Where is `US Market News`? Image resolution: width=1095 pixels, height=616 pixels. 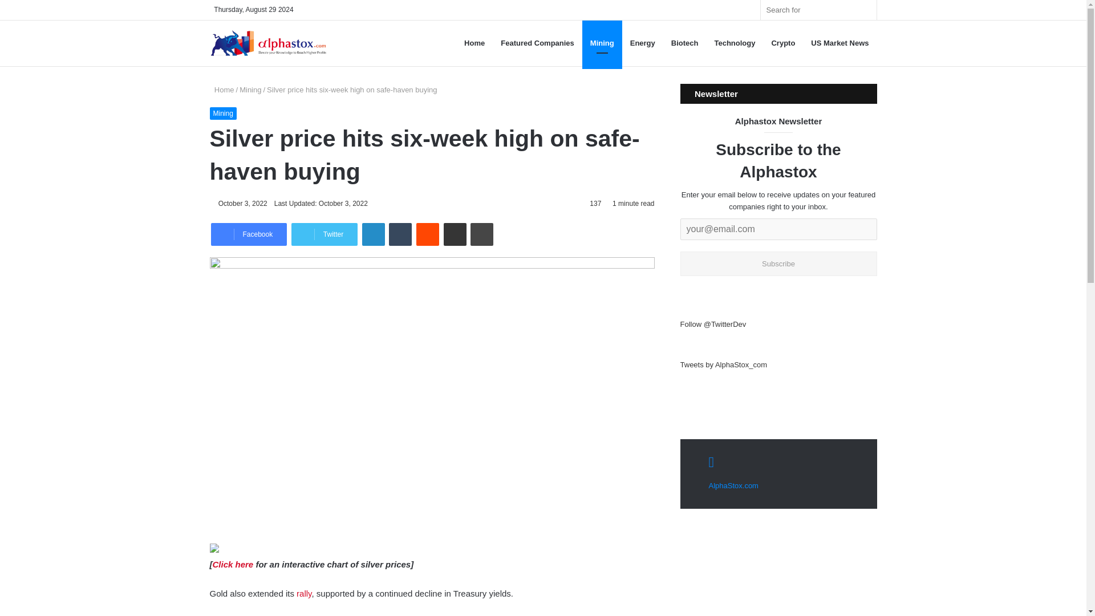
US Market News is located at coordinates (839, 43).